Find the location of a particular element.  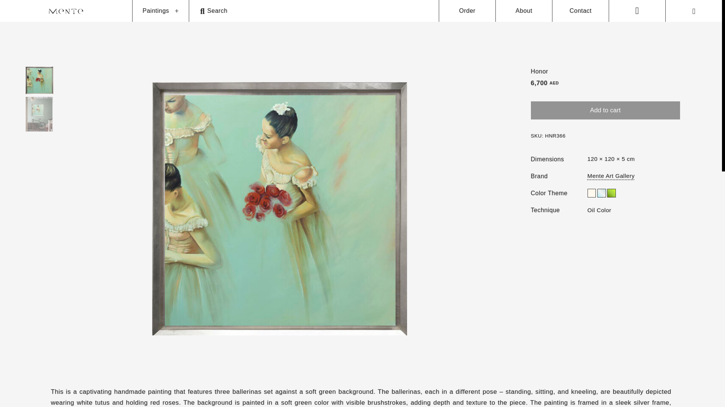

Ice Blue is located at coordinates (602, 193).